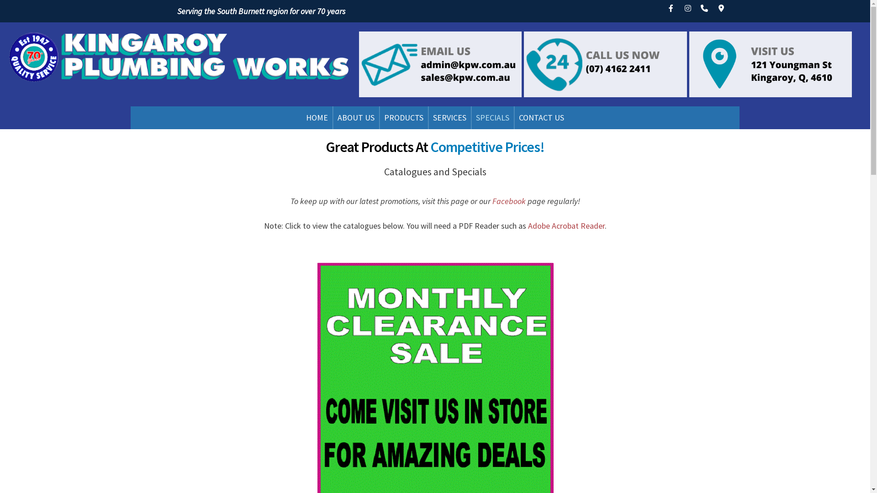  I want to click on SERVICES, so click(449, 118).